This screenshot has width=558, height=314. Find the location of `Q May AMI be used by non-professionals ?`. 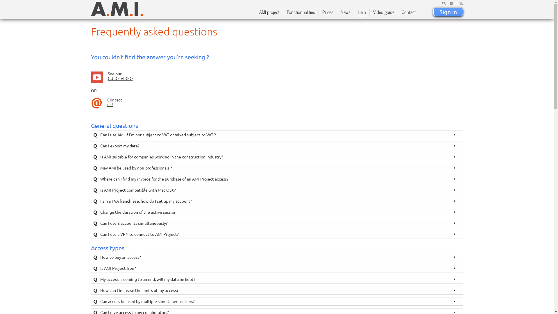

Q May AMI be used by non-professionals ? is located at coordinates (277, 168).